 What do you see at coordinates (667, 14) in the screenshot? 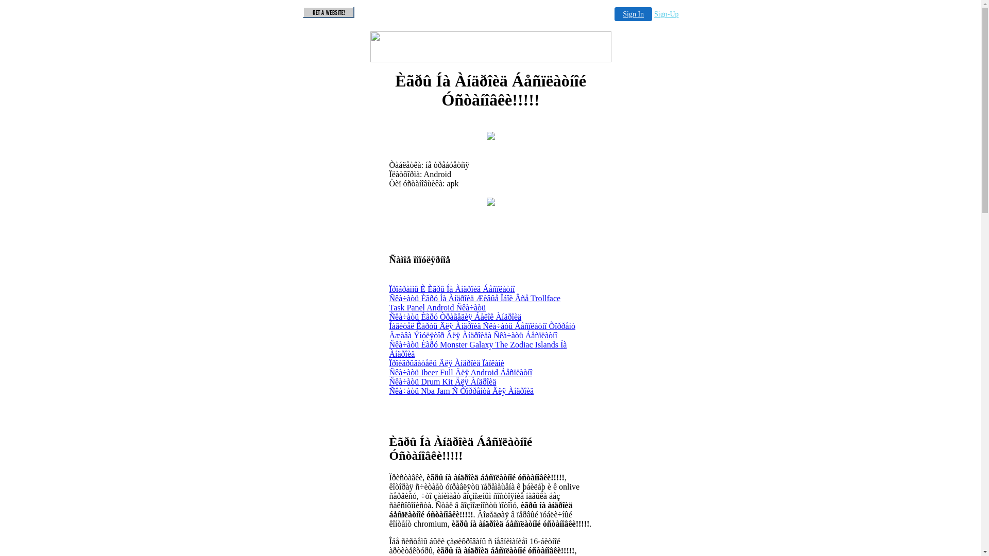
I see `Sign-Up` at bounding box center [667, 14].